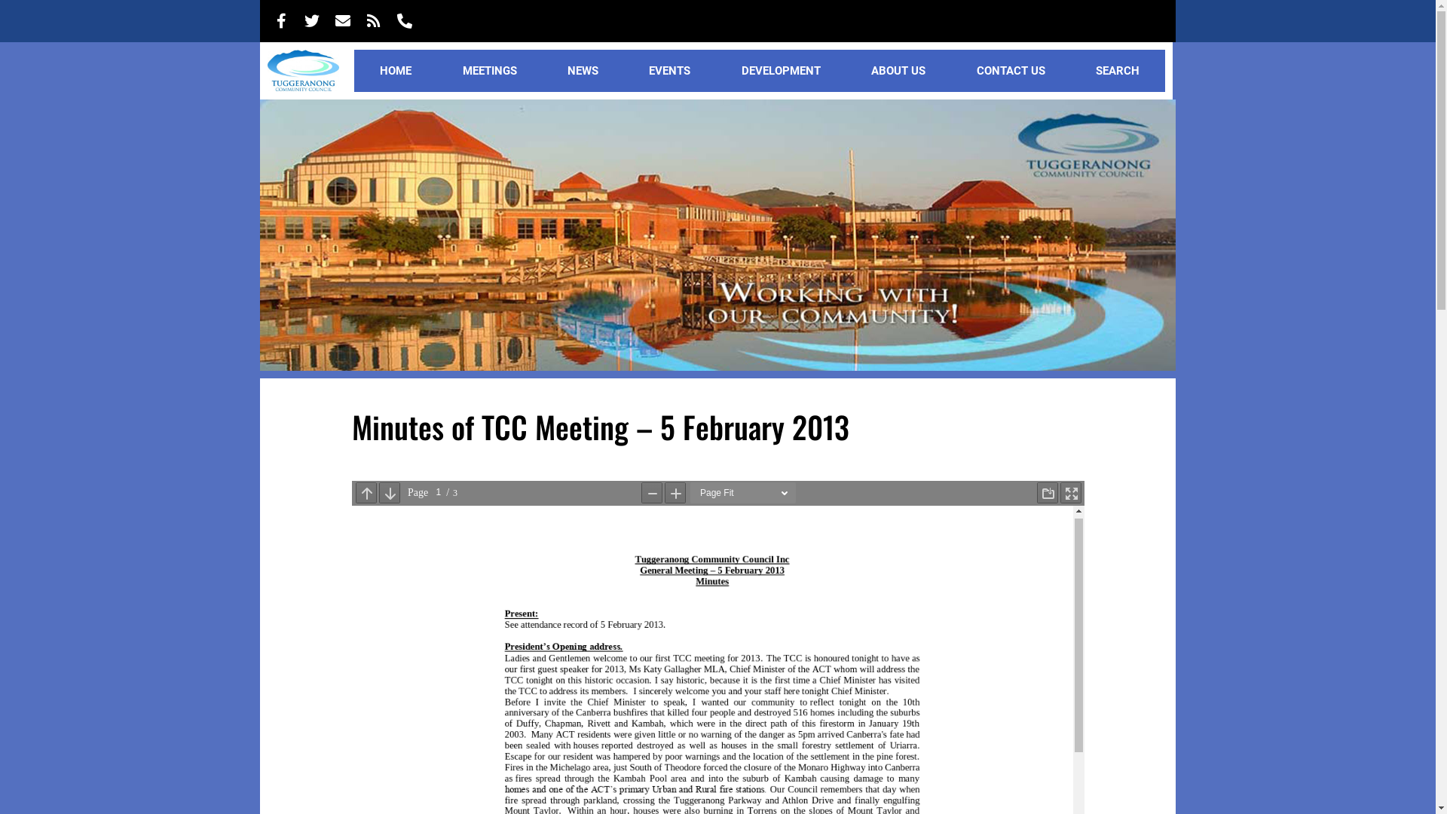  I want to click on ABOUT US, so click(898, 71).